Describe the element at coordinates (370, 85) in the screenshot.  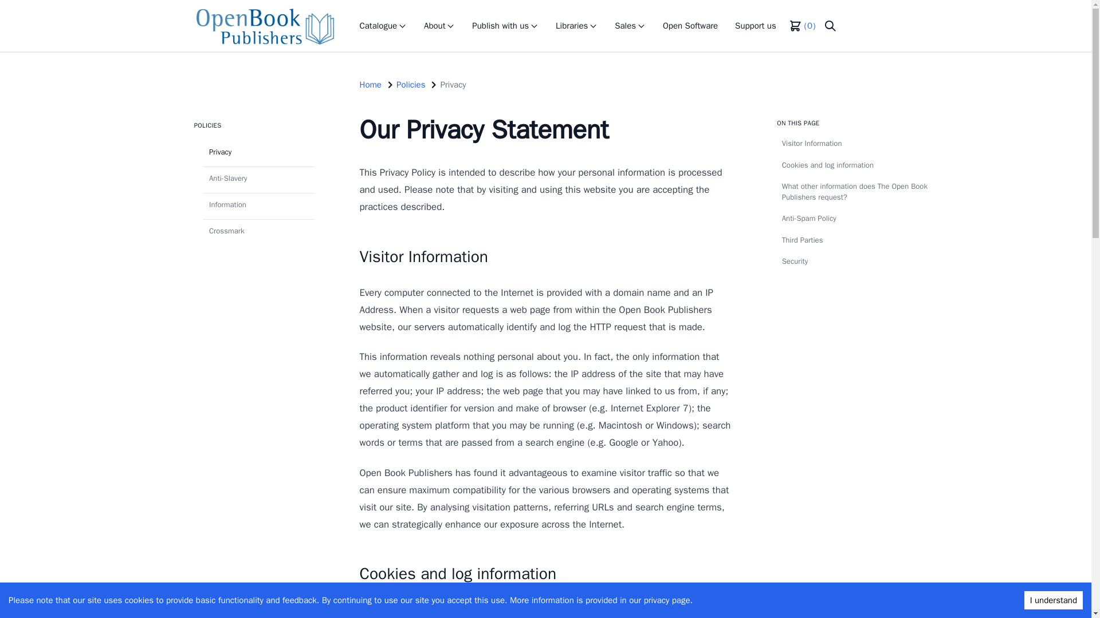
I see `Home` at that location.